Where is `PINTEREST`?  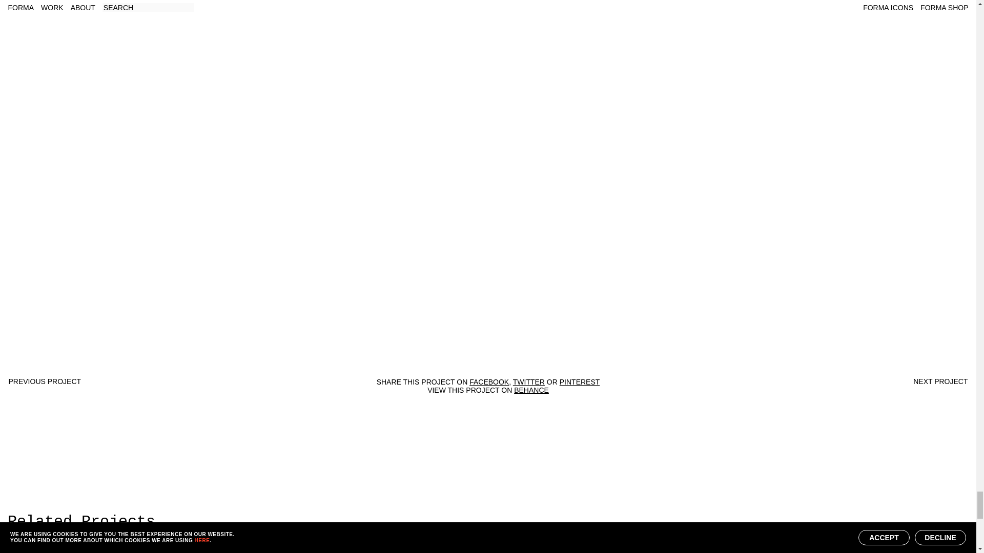 PINTEREST is located at coordinates (580, 381).